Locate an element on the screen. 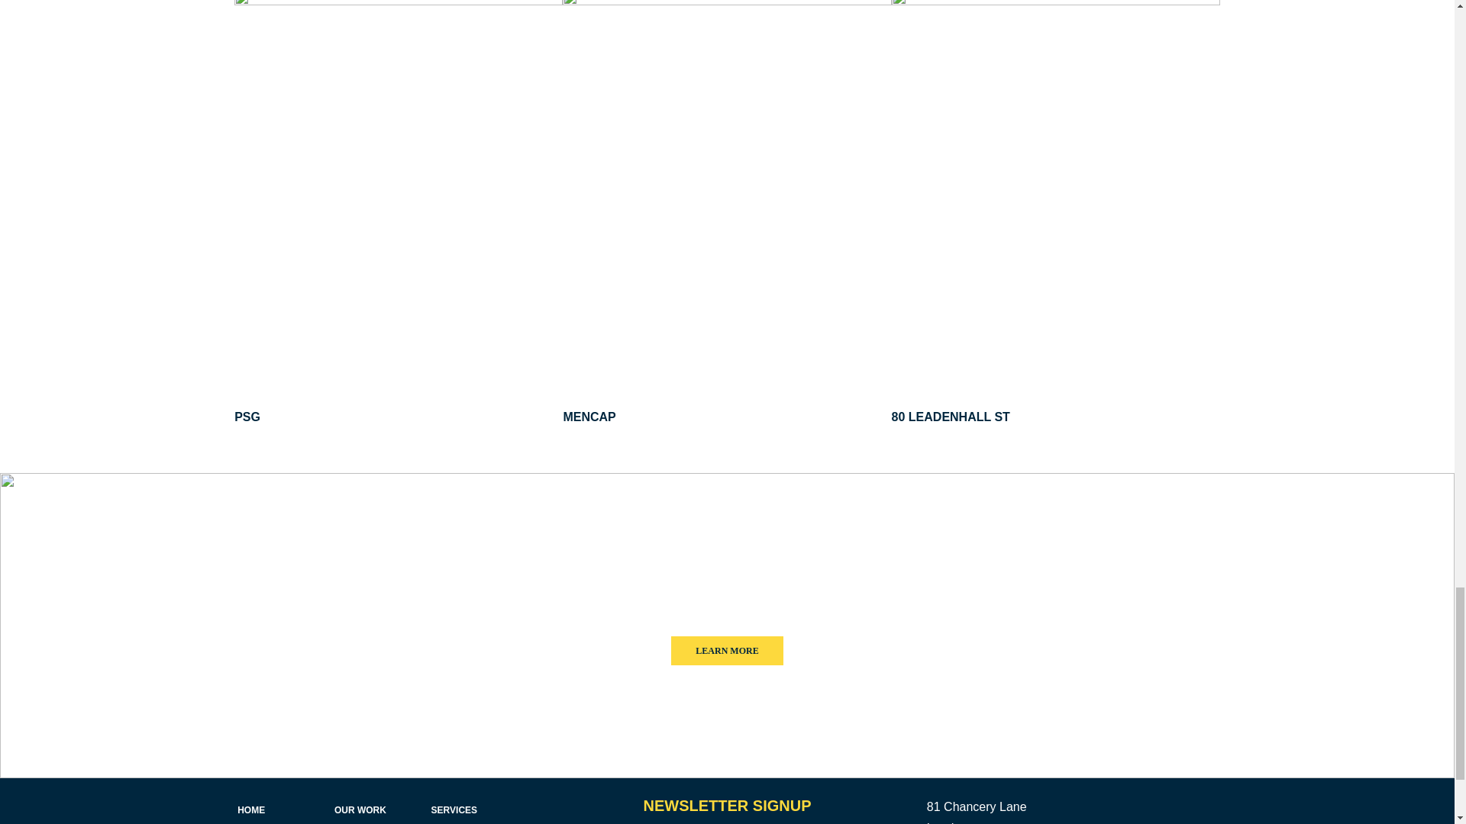 Image resolution: width=1466 pixels, height=824 pixels. SERVICES is located at coordinates (454, 810).